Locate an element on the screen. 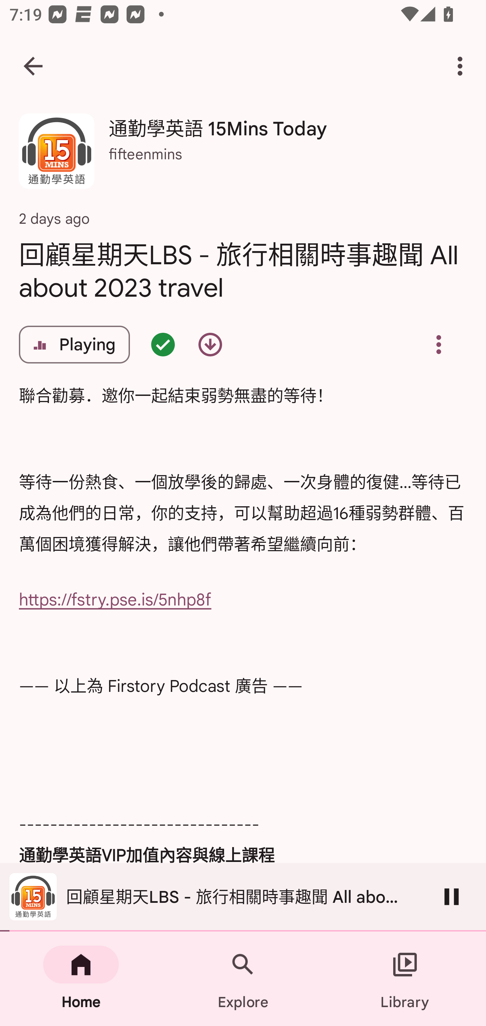  Explore is located at coordinates (243, 979).